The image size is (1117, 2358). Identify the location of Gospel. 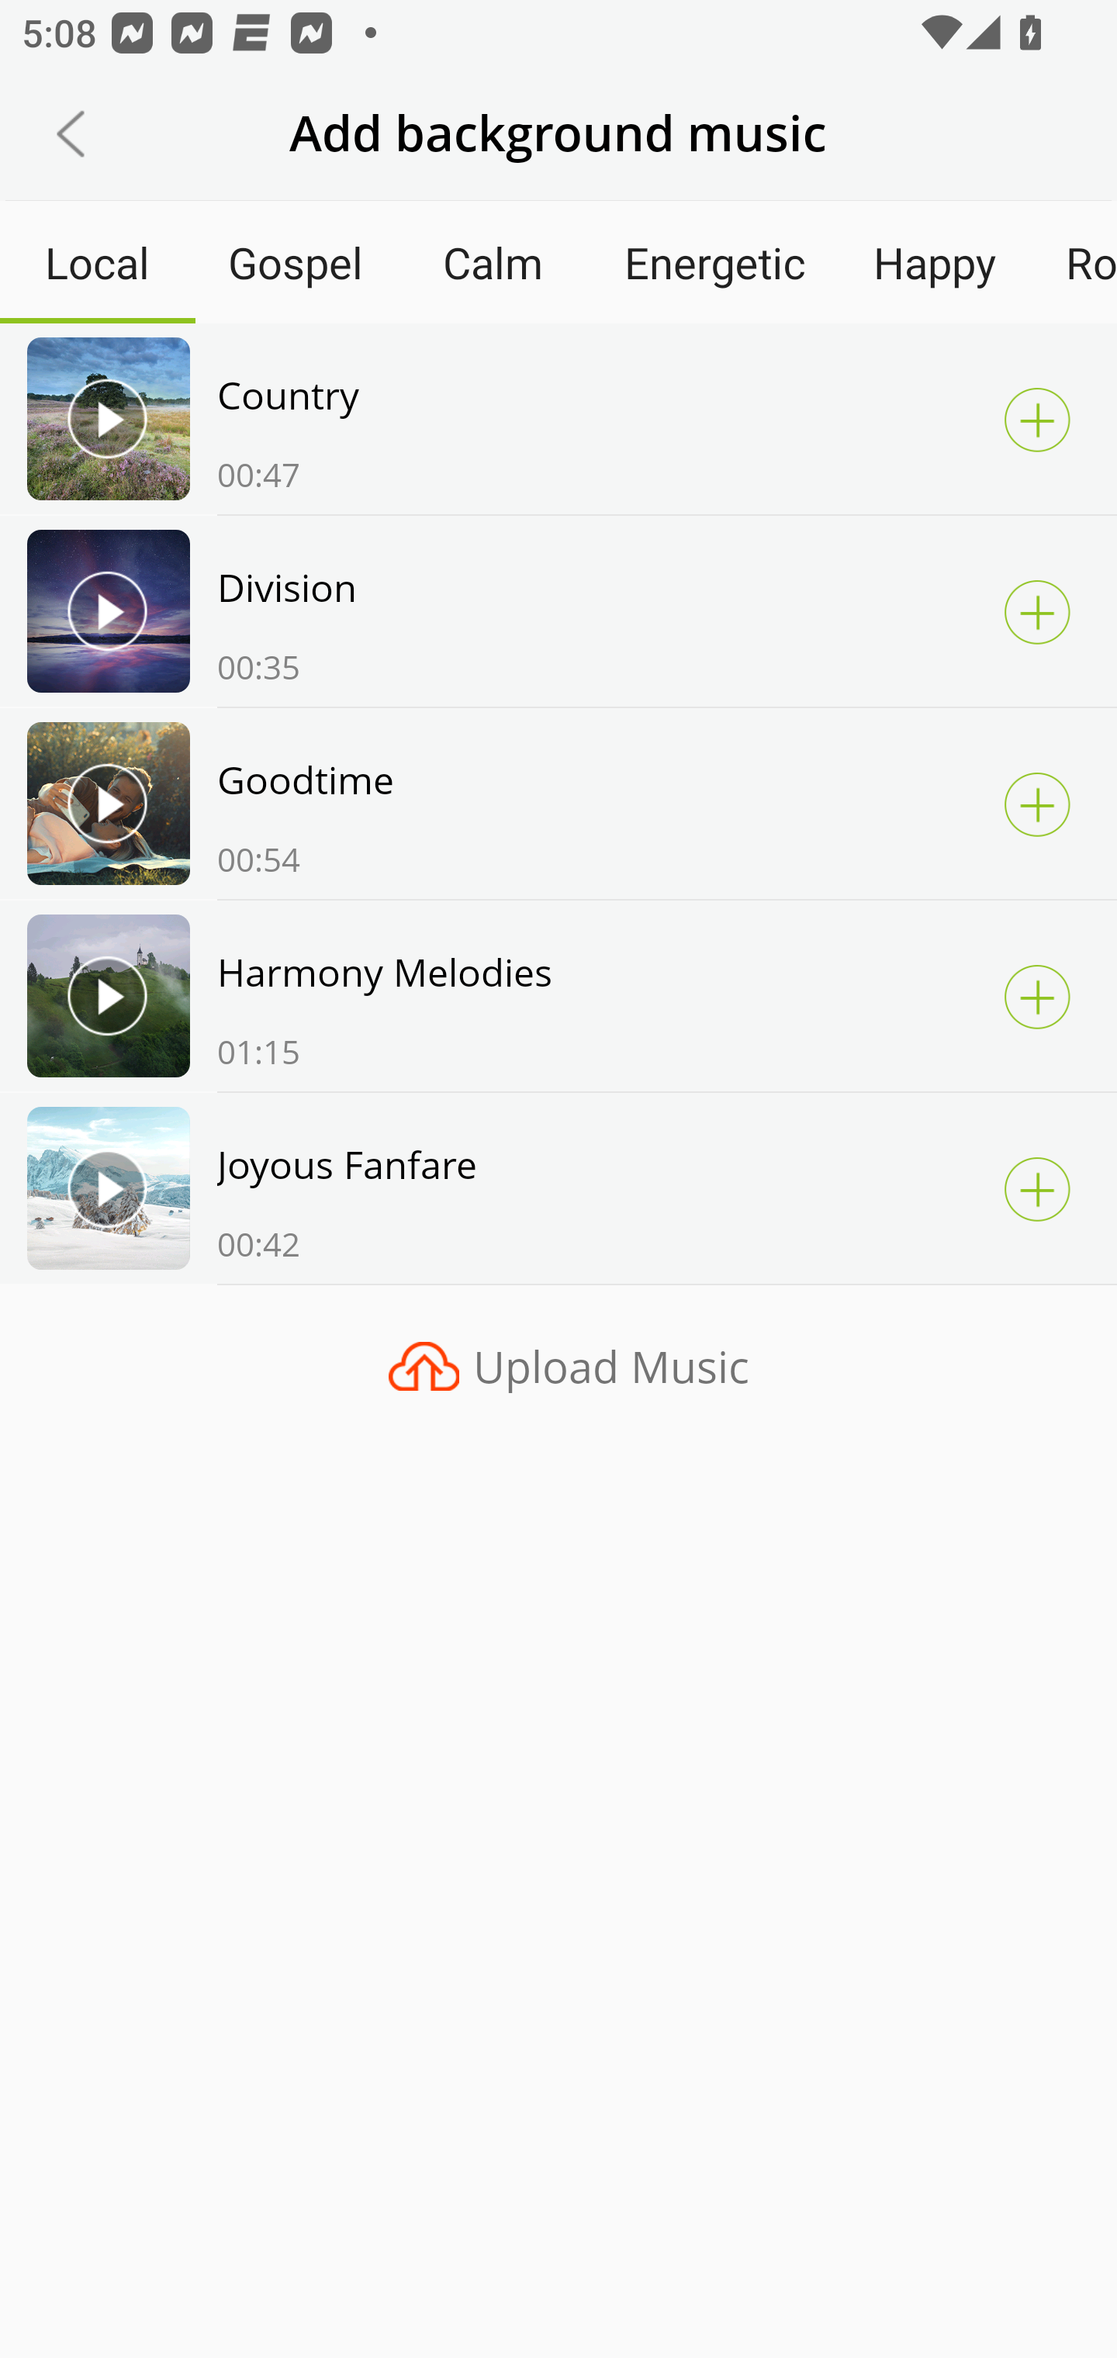
(295, 261).